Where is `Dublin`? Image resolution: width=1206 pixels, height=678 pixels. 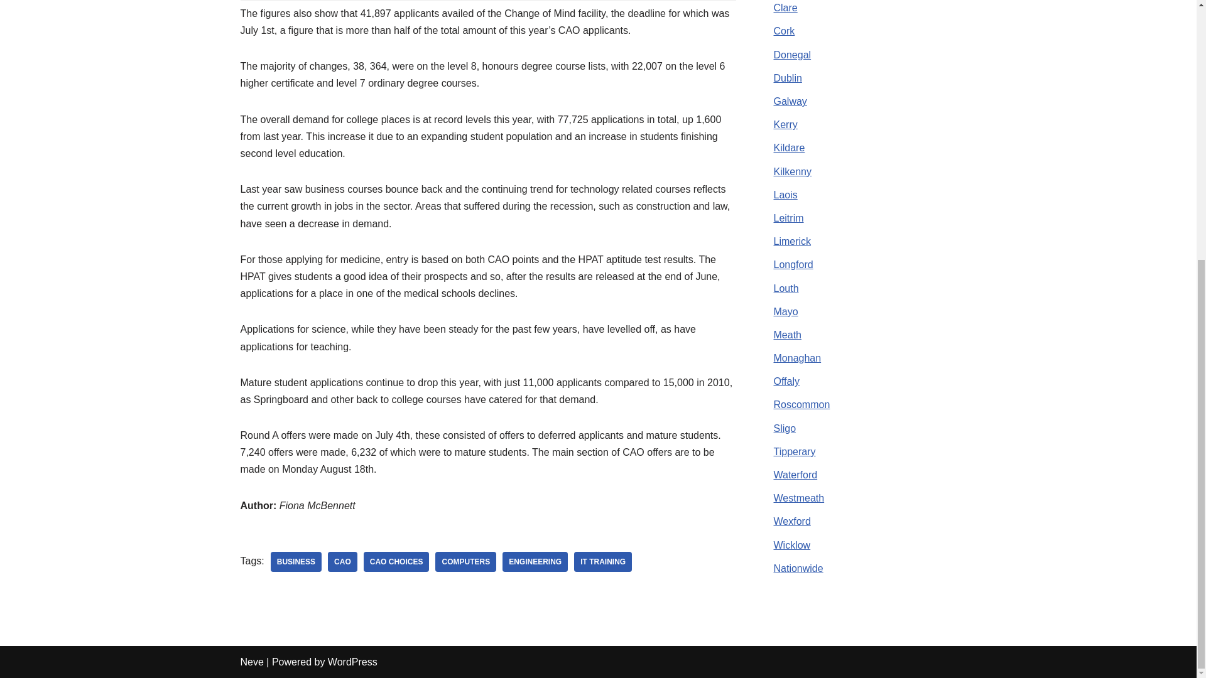 Dublin is located at coordinates (788, 78).